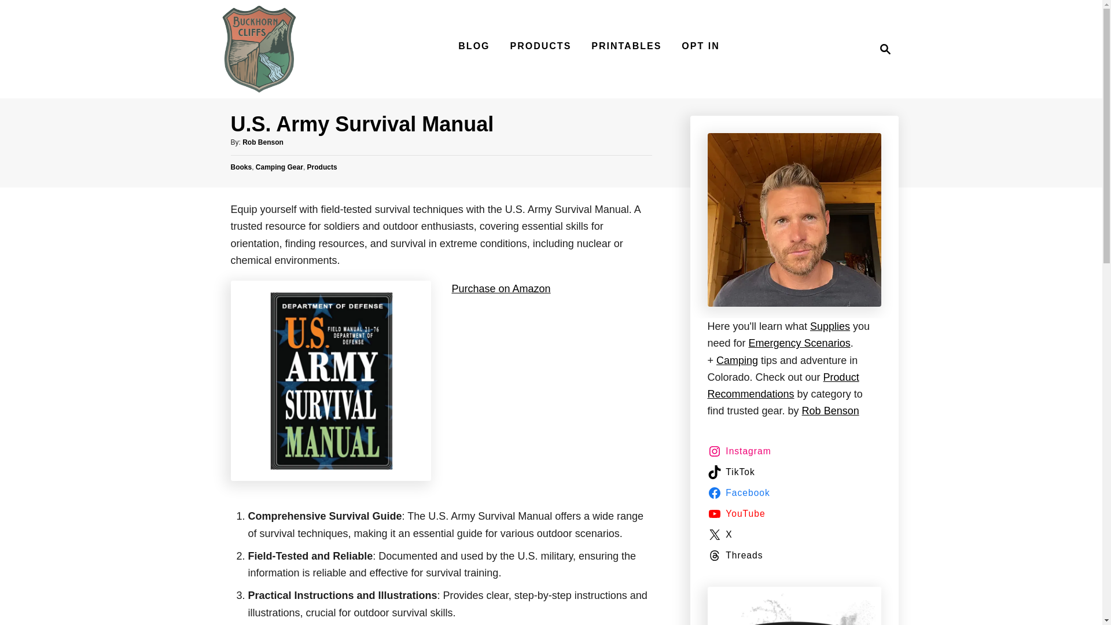 This screenshot has width=1111, height=625. What do you see at coordinates (473, 46) in the screenshot?
I see `BLOG` at bounding box center [473, 46].